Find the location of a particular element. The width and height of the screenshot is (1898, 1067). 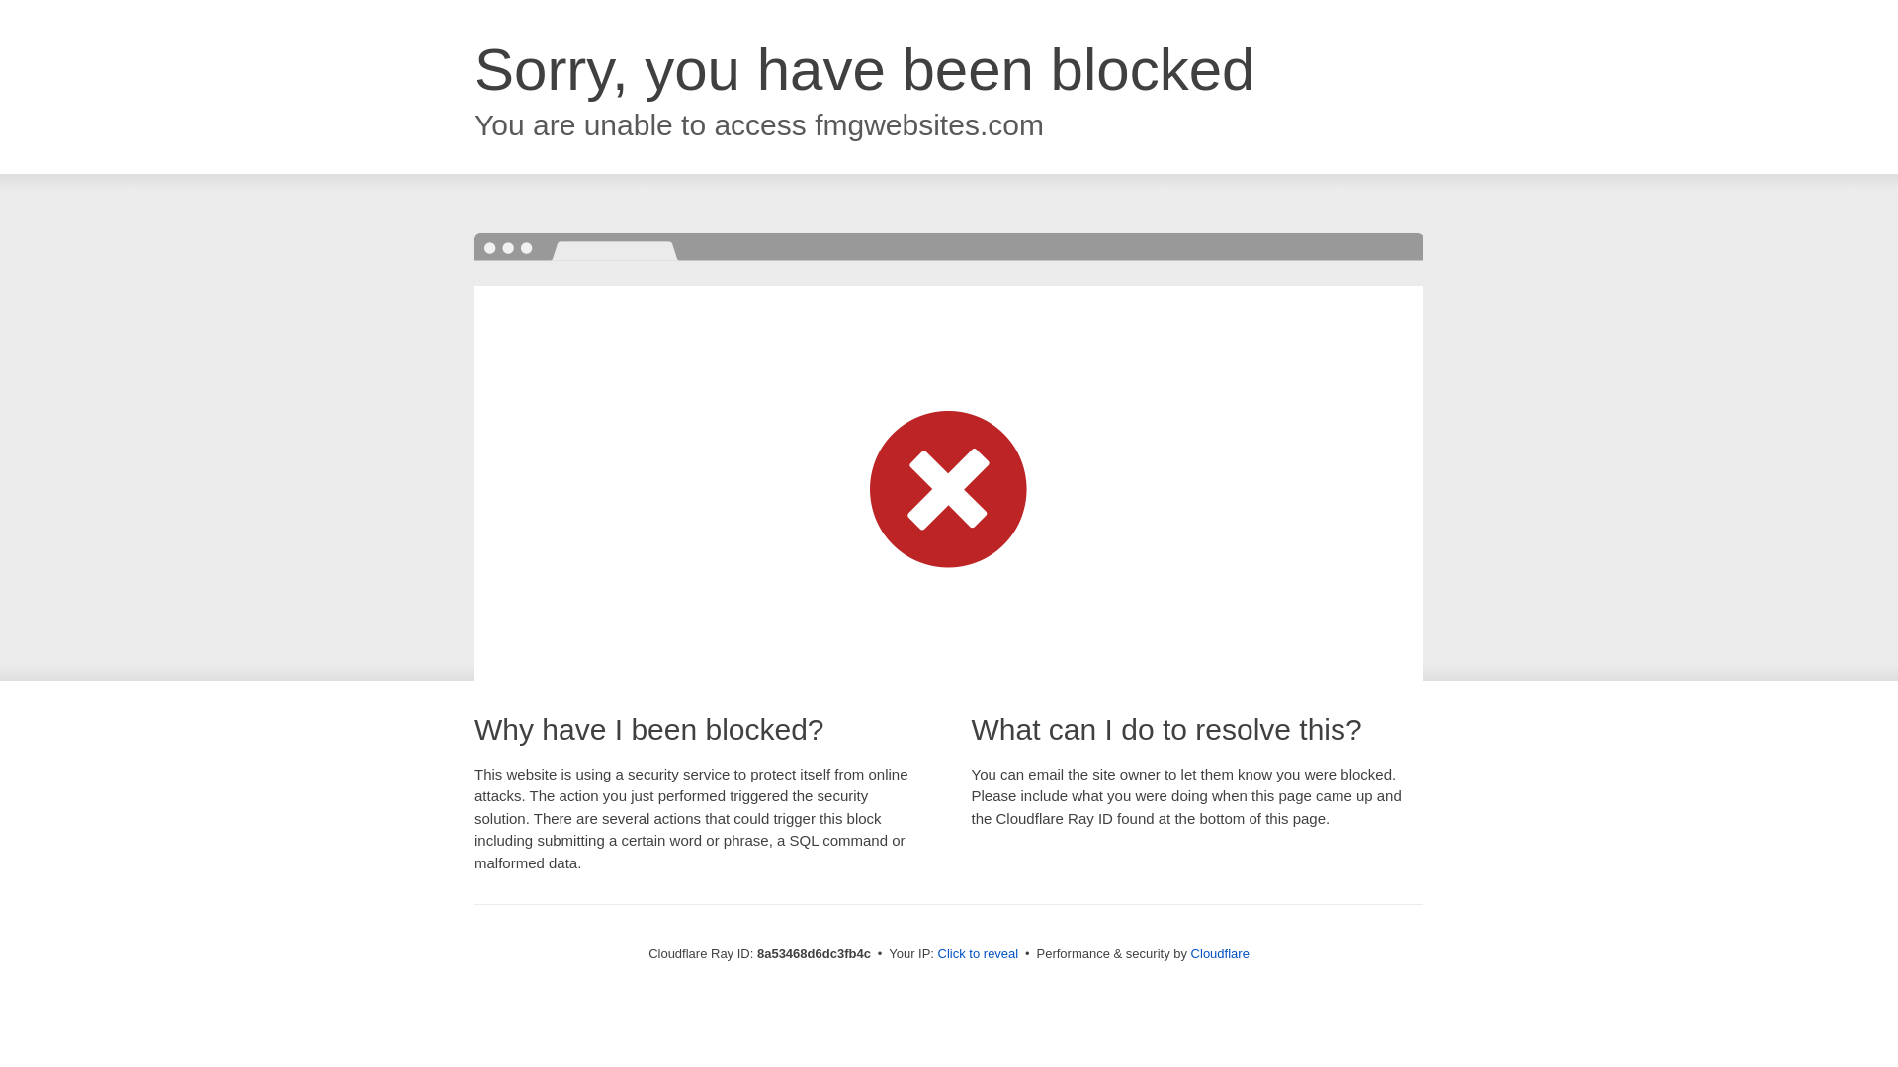

Click to reveal is located at coordinates (979, 954).